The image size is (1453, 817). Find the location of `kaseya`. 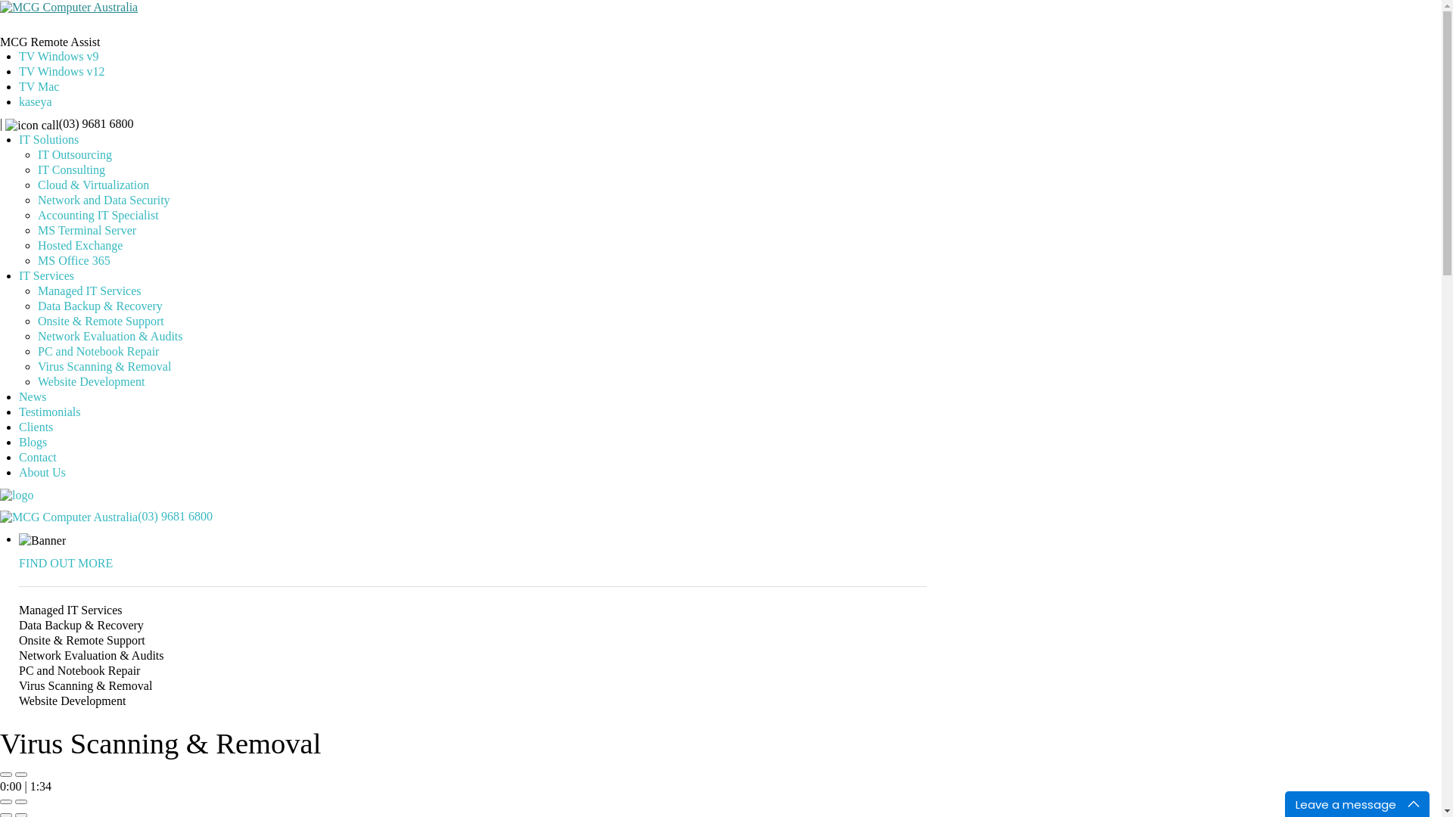

kaseya is located at coordinates (36, 101).